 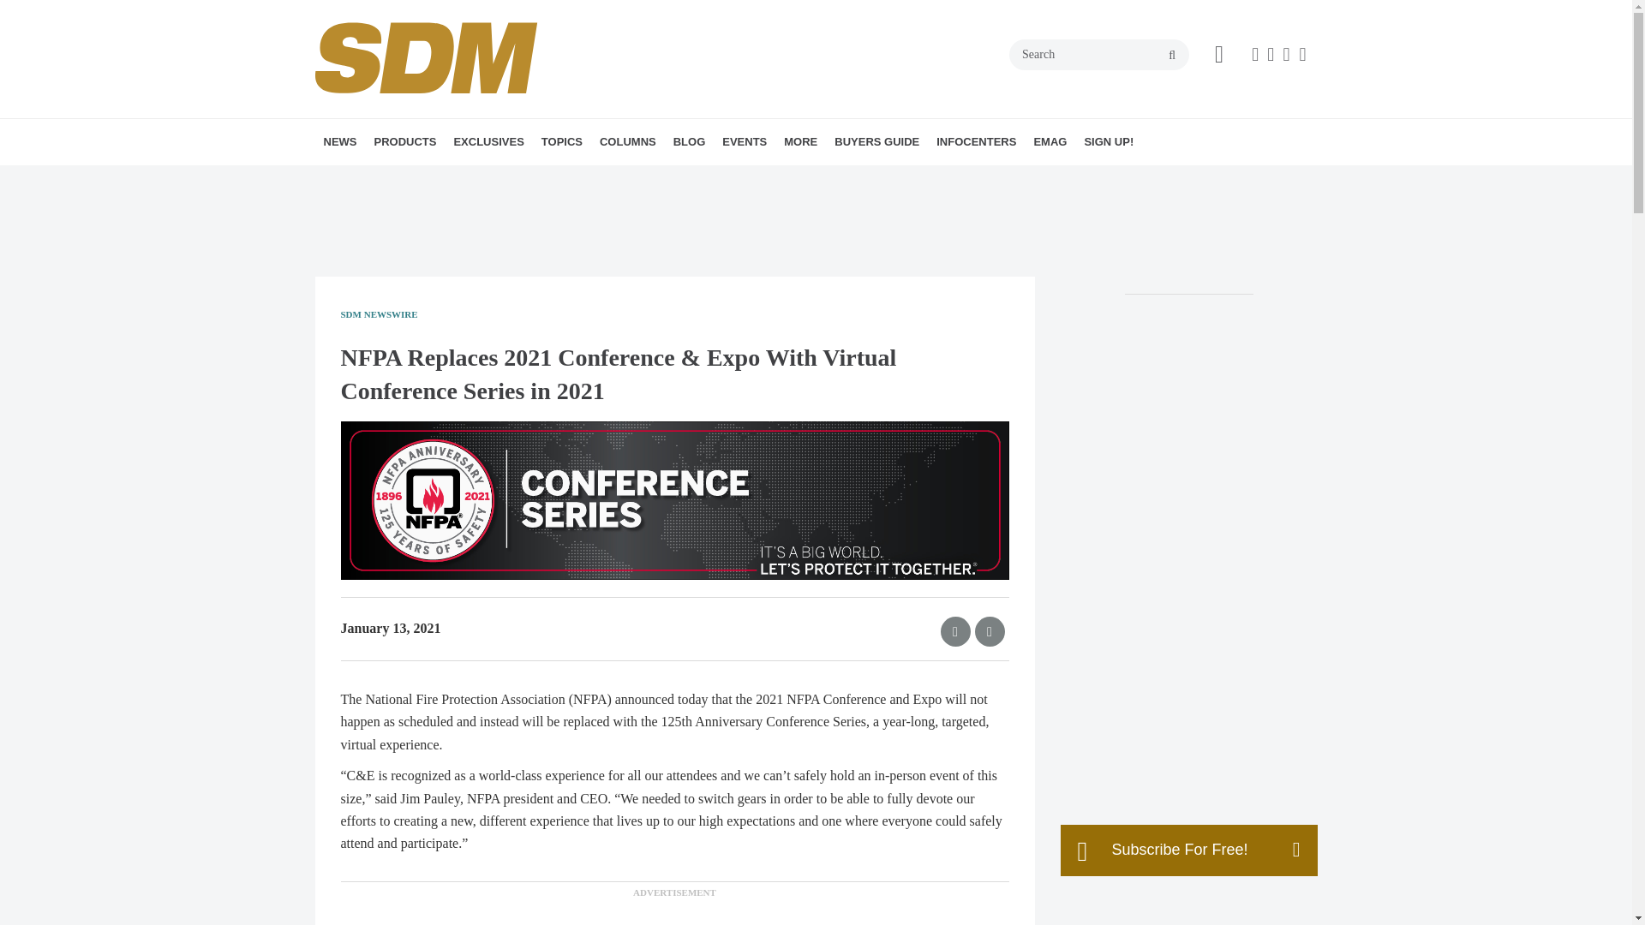 I want to click on INTEGRATION SPOTLIGHT, so click(x=720, y=179).